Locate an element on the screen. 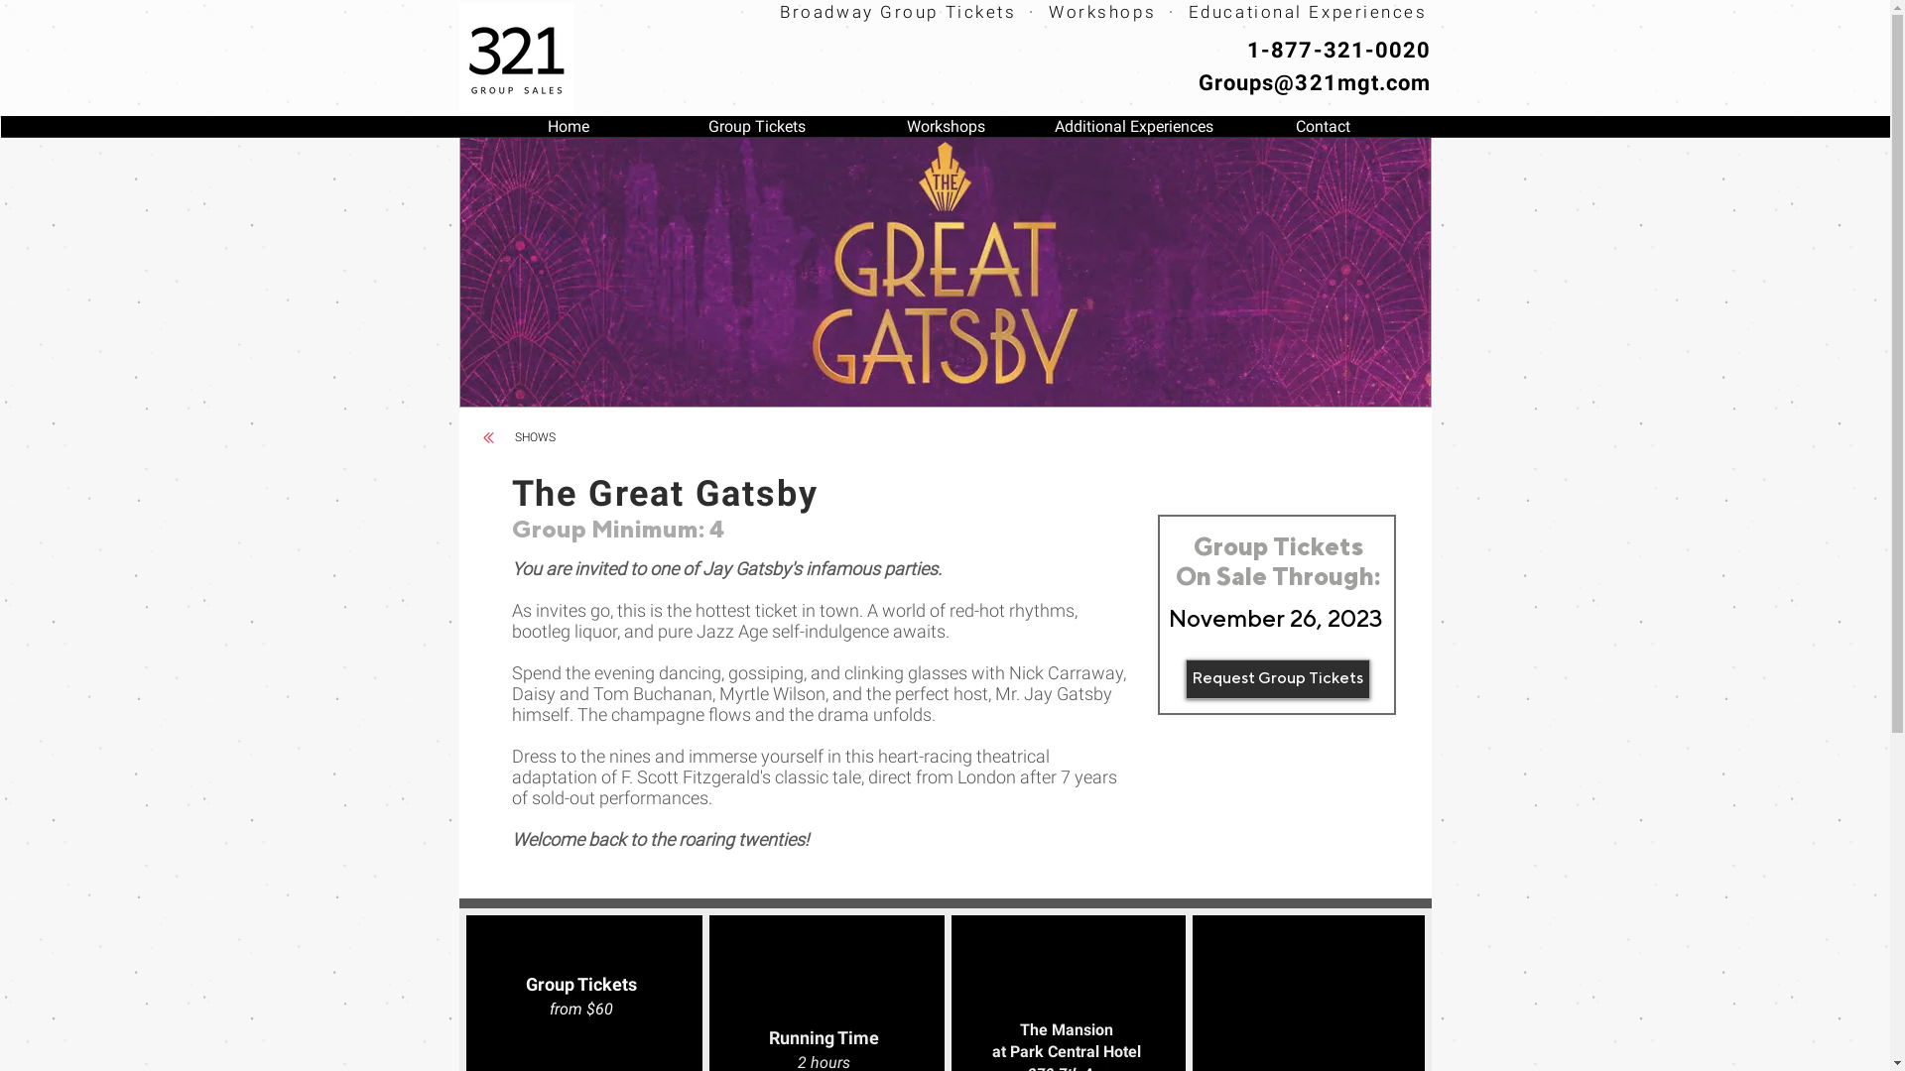 The width and height of the screenshot is (1905, 1071). Additional Experiences is located at coordinates (1134, 133).